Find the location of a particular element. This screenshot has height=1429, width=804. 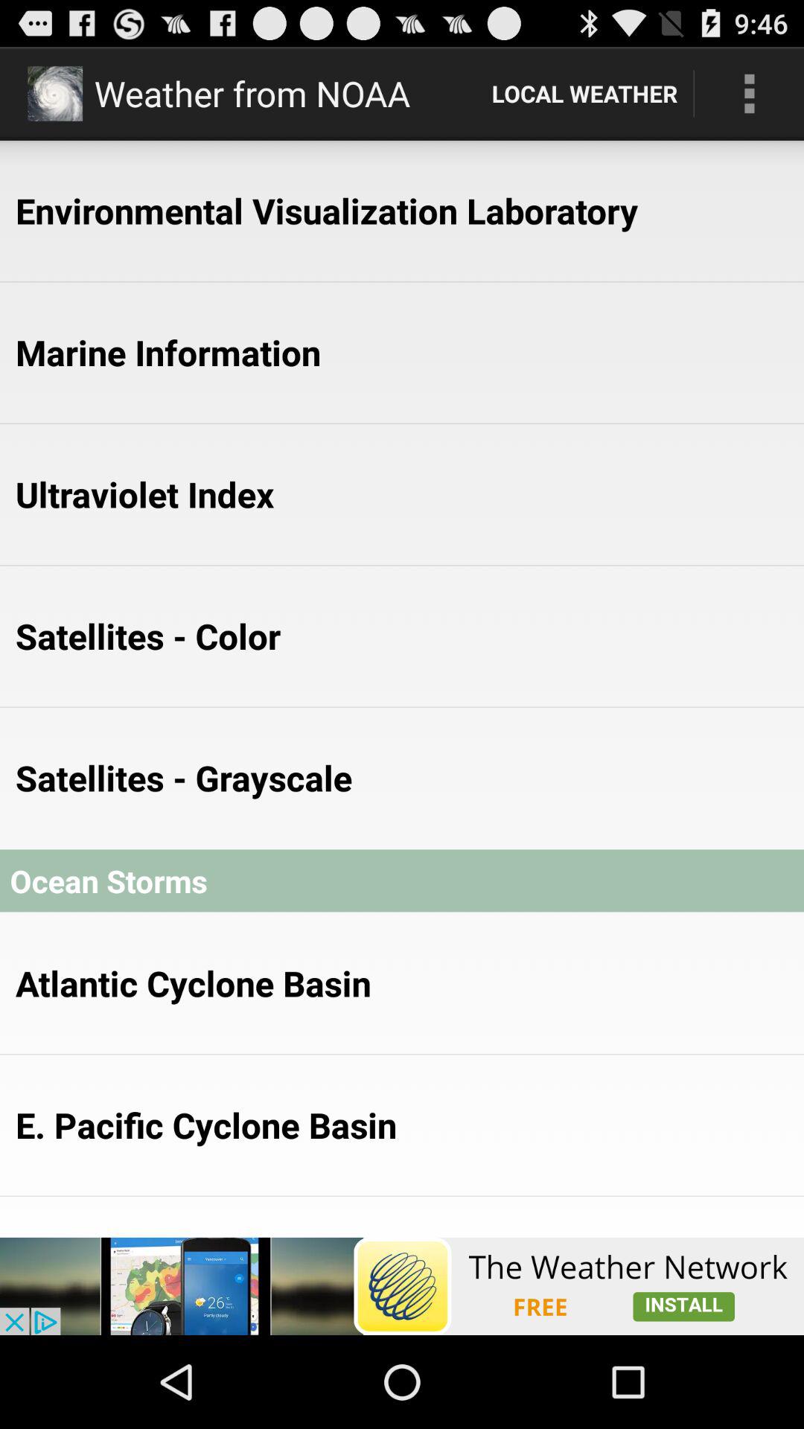

connect to advertisement is located at coordinates (402, 1286).